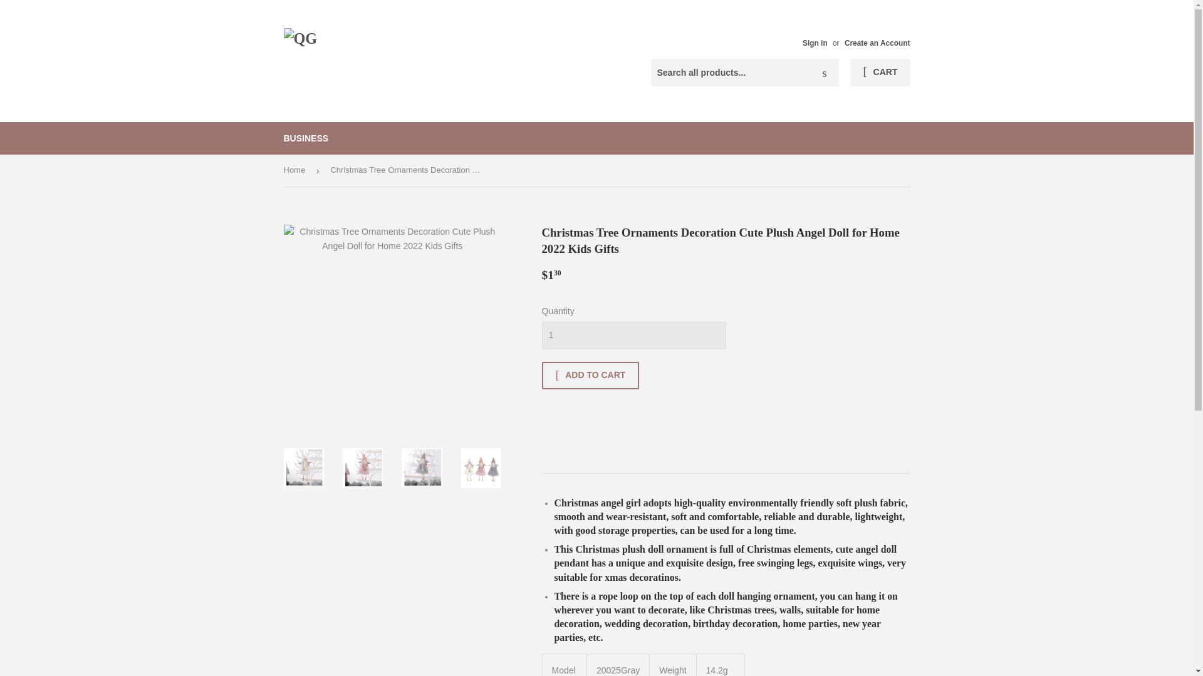 Image resolution: width=1203 pixels, height=676 pixels. Describe the element at coordinates (825, 73) in the screenshot. I see `Search` at that location.